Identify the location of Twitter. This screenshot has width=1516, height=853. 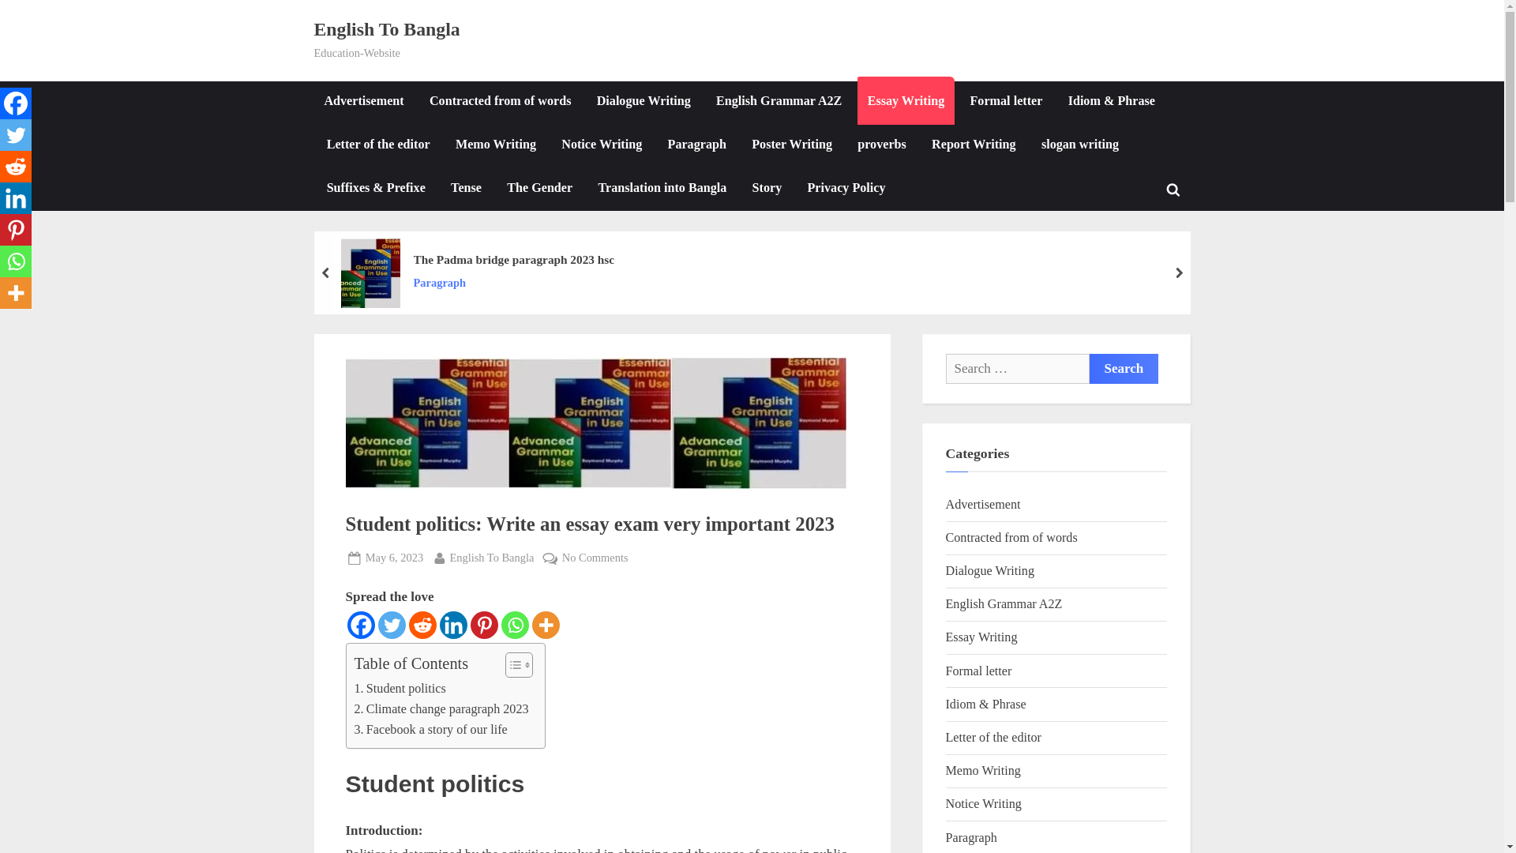
(391, 625).